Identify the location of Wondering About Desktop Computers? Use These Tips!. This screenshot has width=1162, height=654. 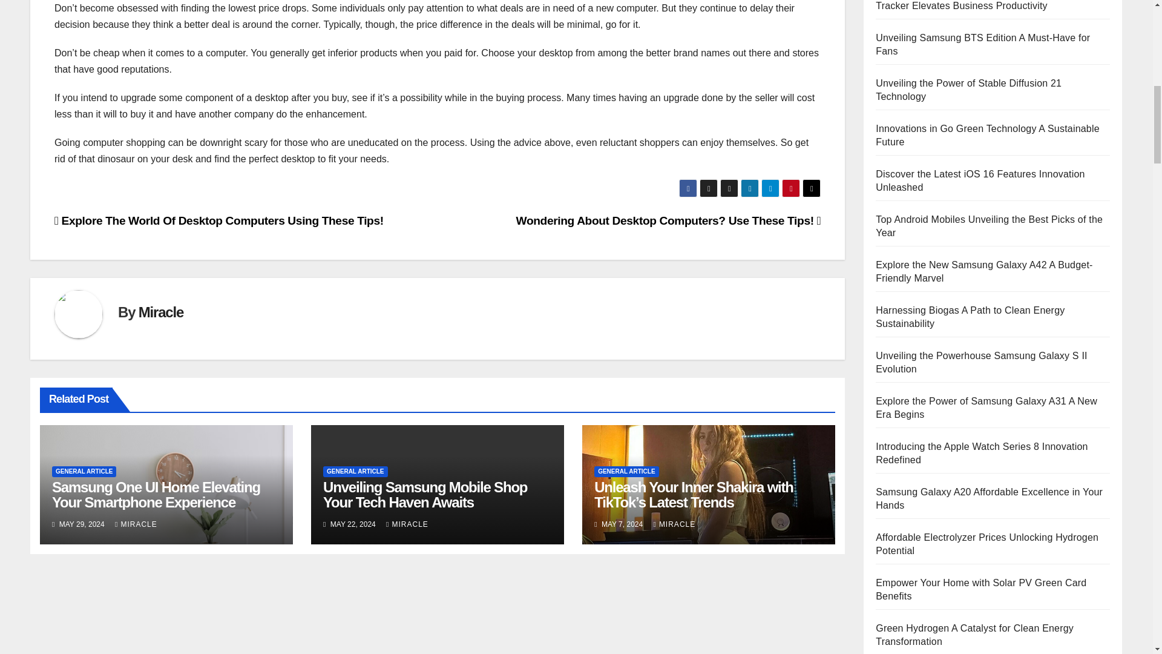
(668, 220).